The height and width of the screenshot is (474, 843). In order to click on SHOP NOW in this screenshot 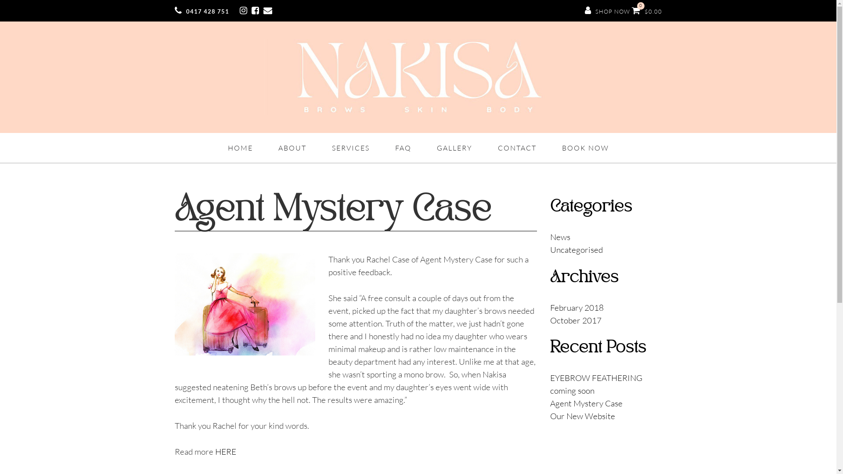, I will do `click(608, 11)`.